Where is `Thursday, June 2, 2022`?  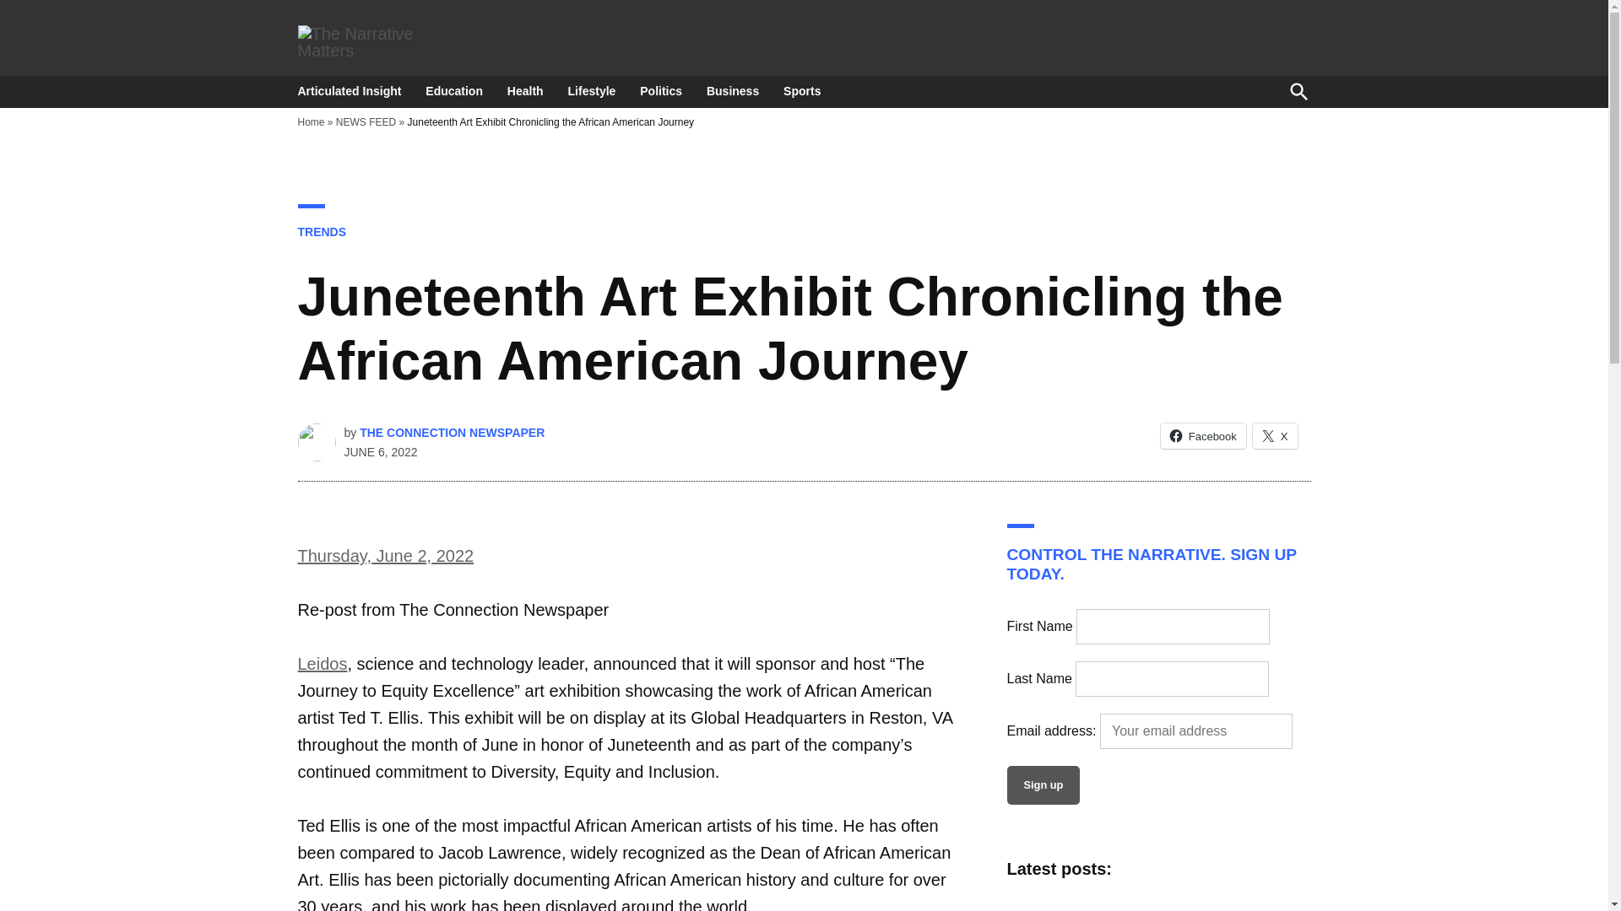 Thursday, June 2, 2022 is located at coordinates (385, 555).